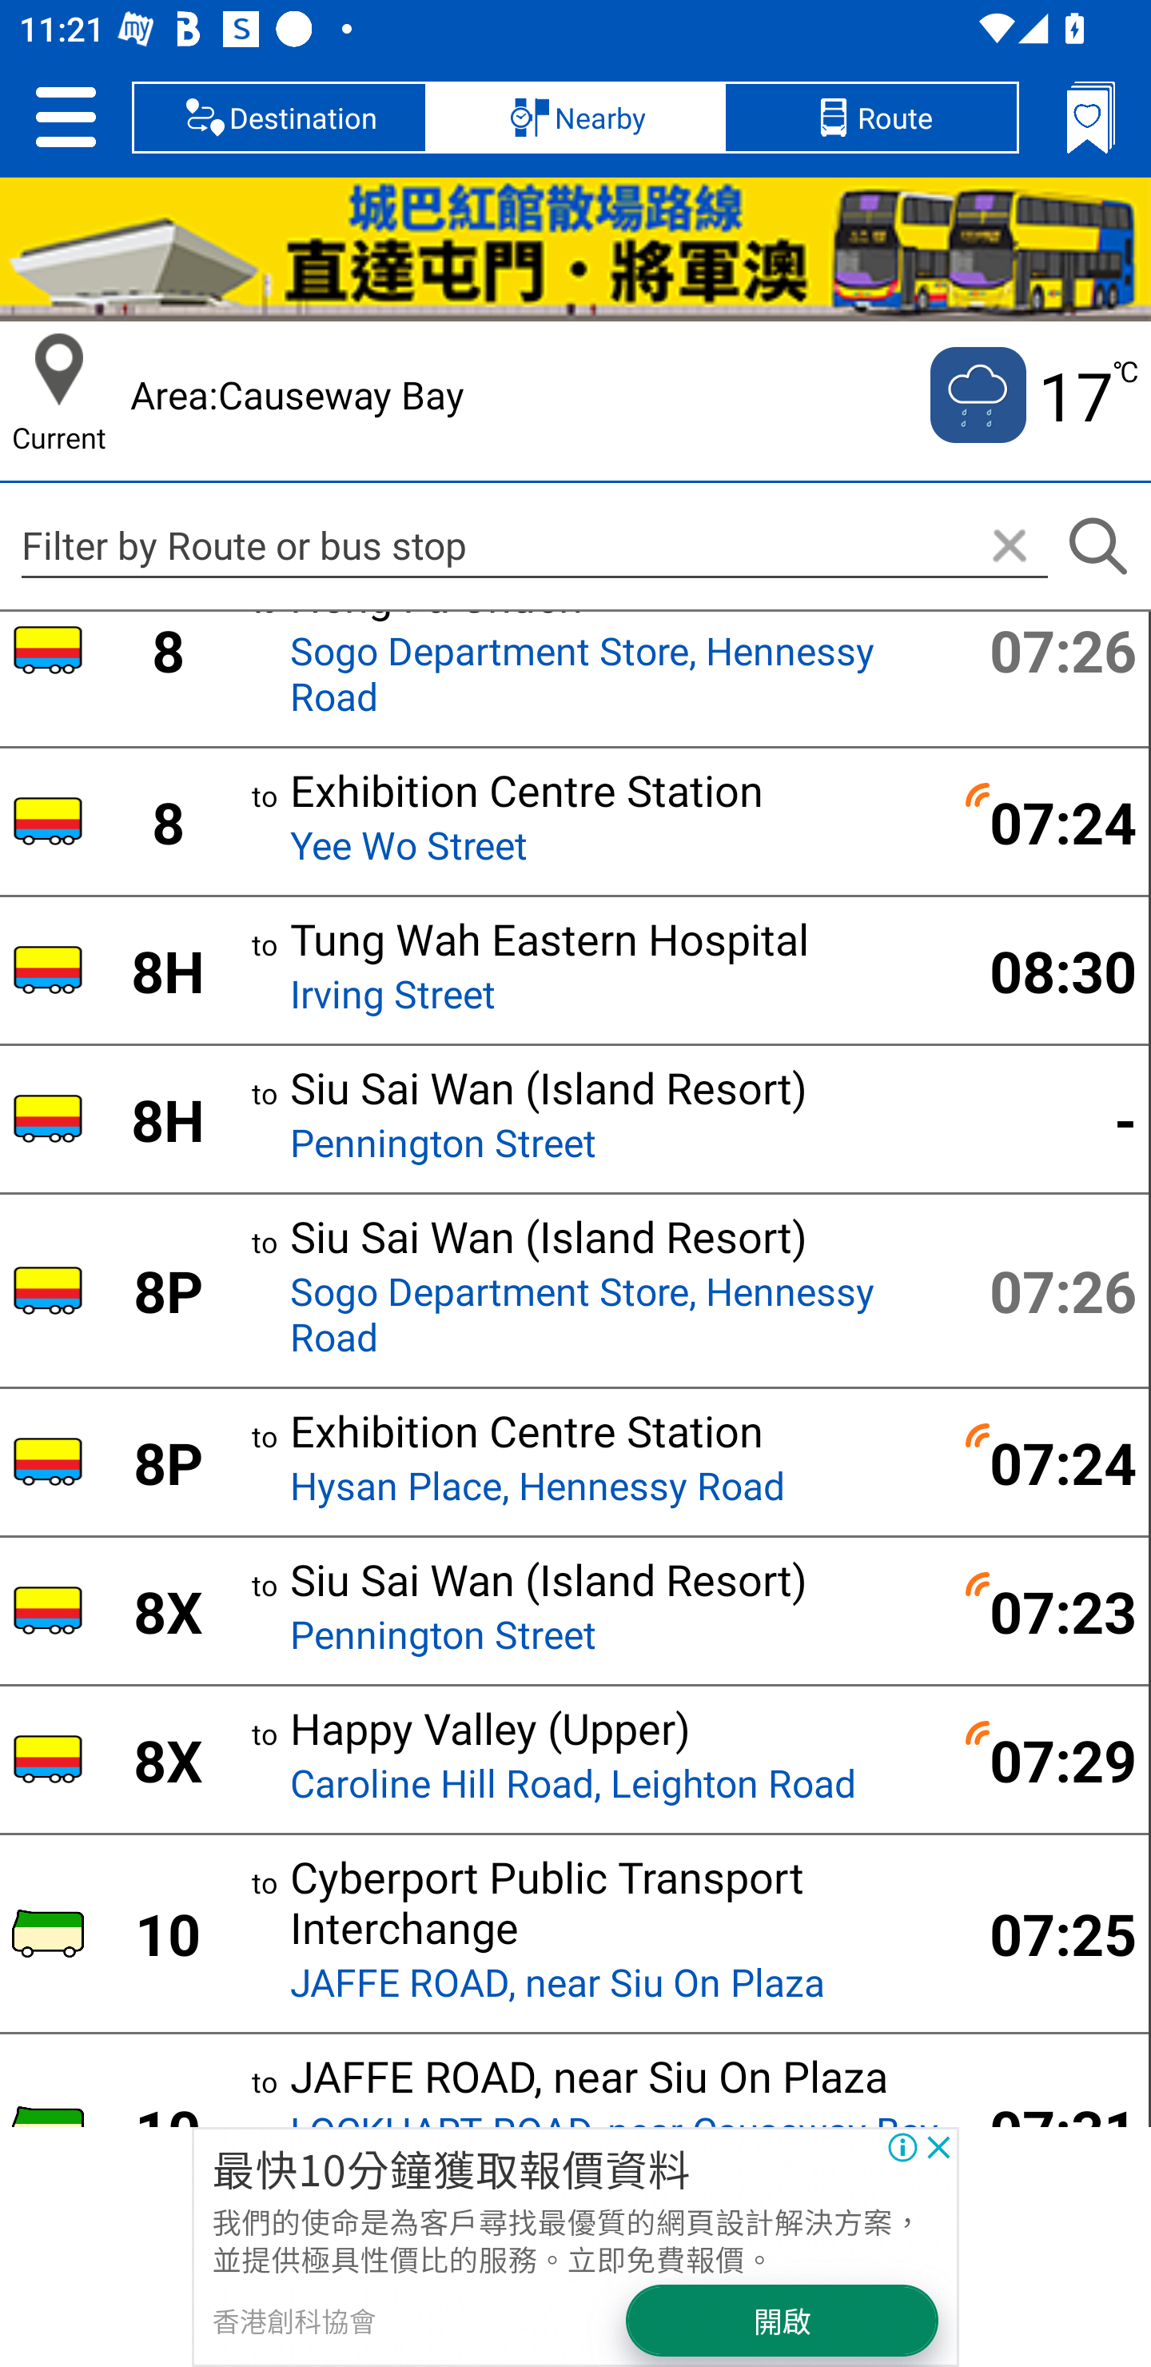 This screenshot has width=1151, height=2367. I want to click on 07:24, so click(1046, 822).